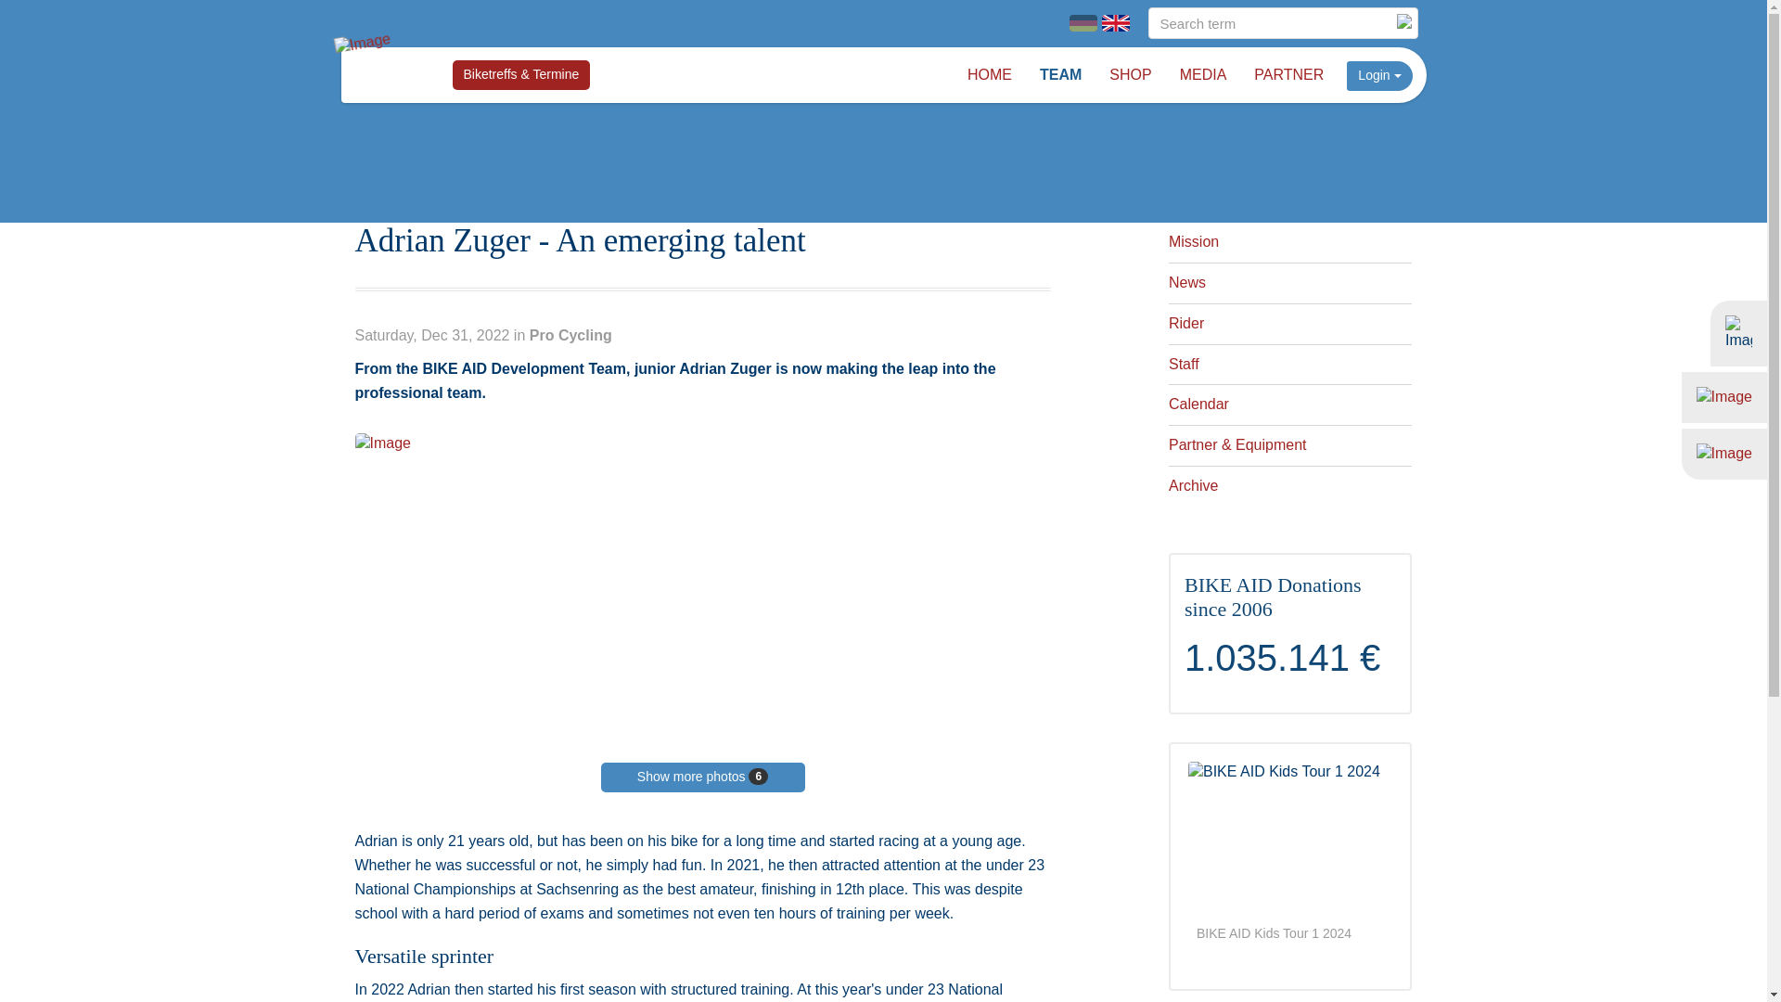  I want to click on MEDIA, so click(1204, 74).